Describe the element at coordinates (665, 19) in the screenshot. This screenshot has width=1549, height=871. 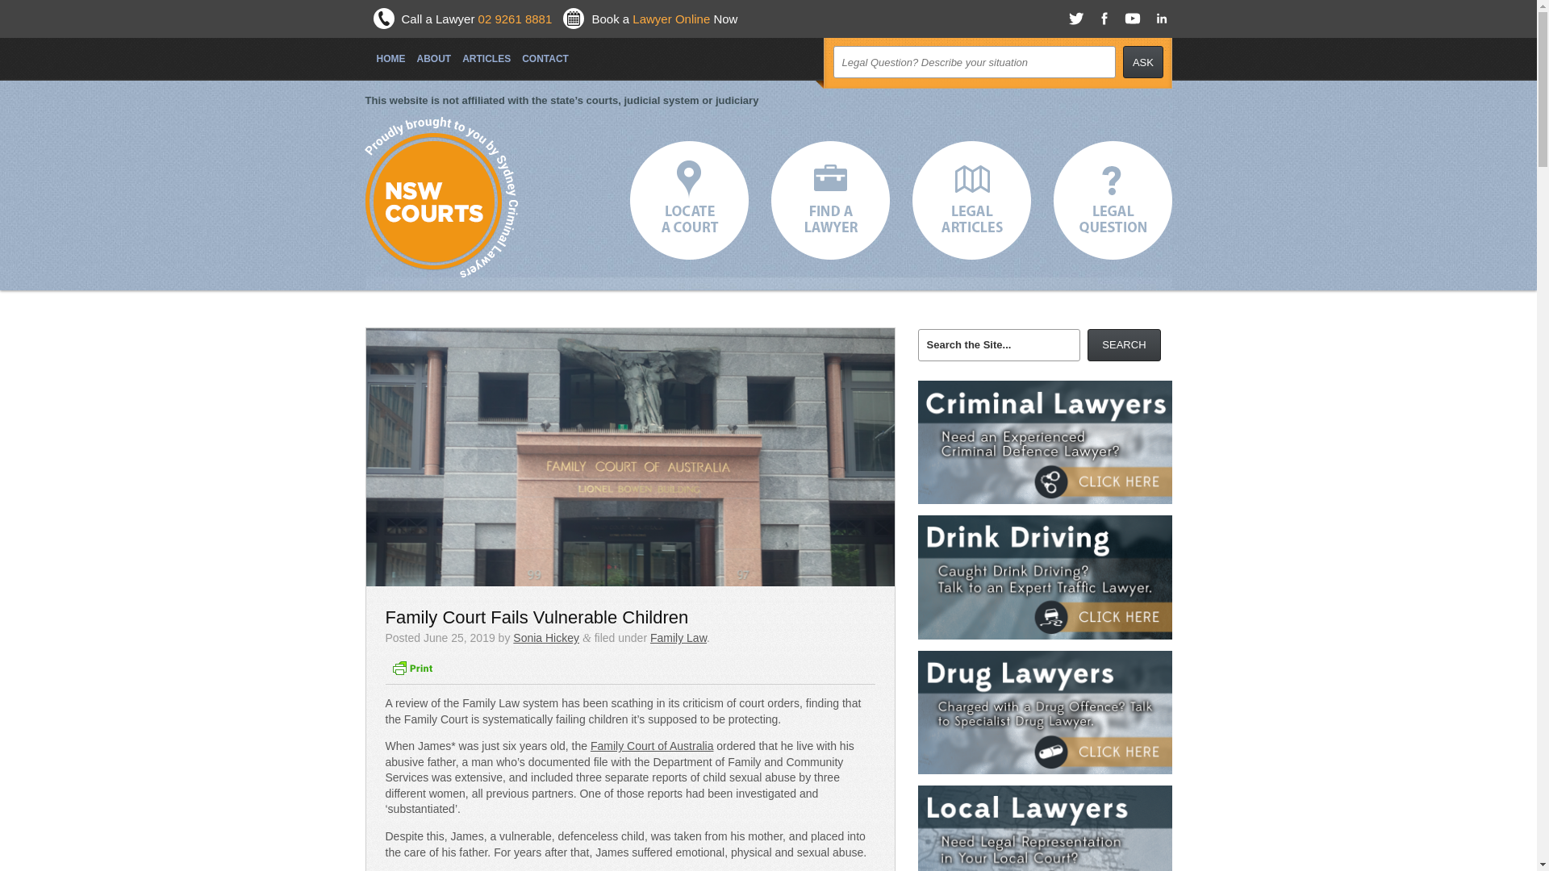
I see `Book a Lawyer Online Now` at that location.